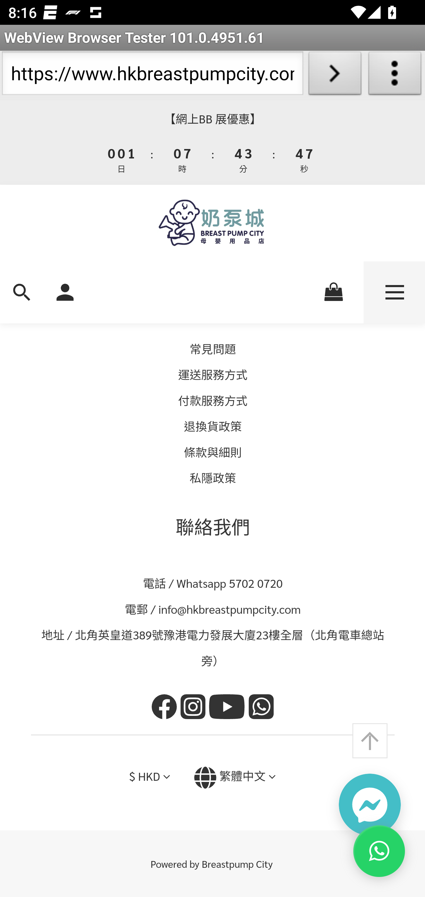 This screenshot has width=425, height=897. I want to click on 594x, so click(212, 223).